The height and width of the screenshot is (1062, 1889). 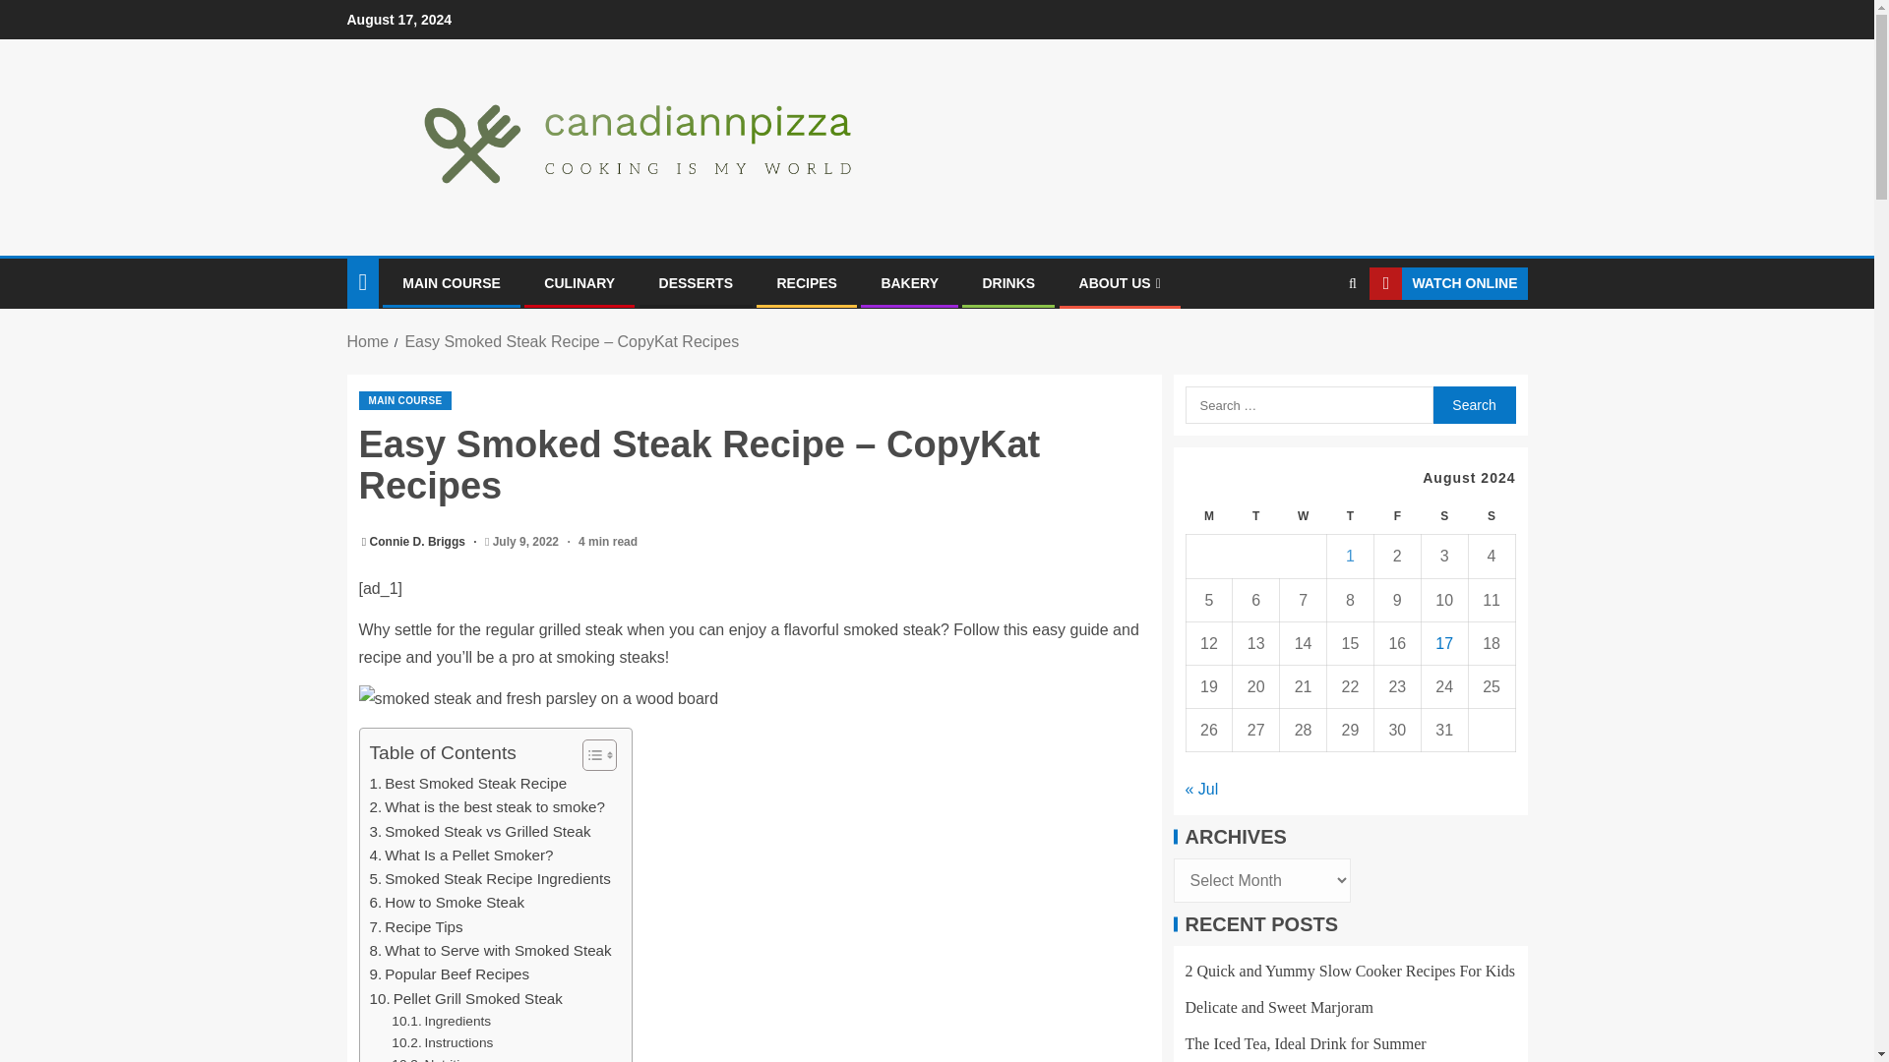 I want to click on WATCH ONLINE, so click(x=1448, y=283).